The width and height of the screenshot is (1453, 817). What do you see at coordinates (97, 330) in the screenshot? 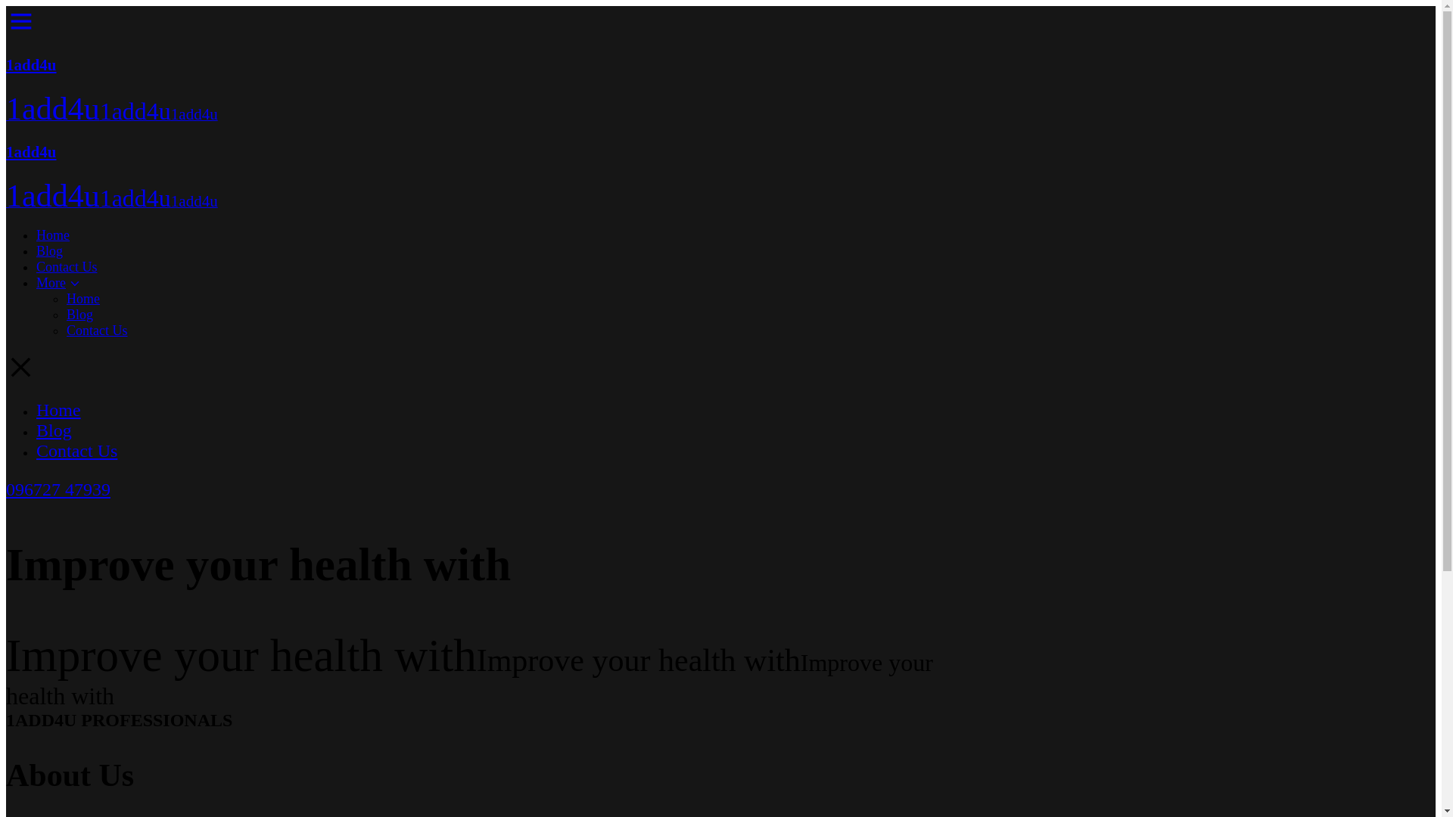
I see `Contact Us` at bounding box center [97, 330].